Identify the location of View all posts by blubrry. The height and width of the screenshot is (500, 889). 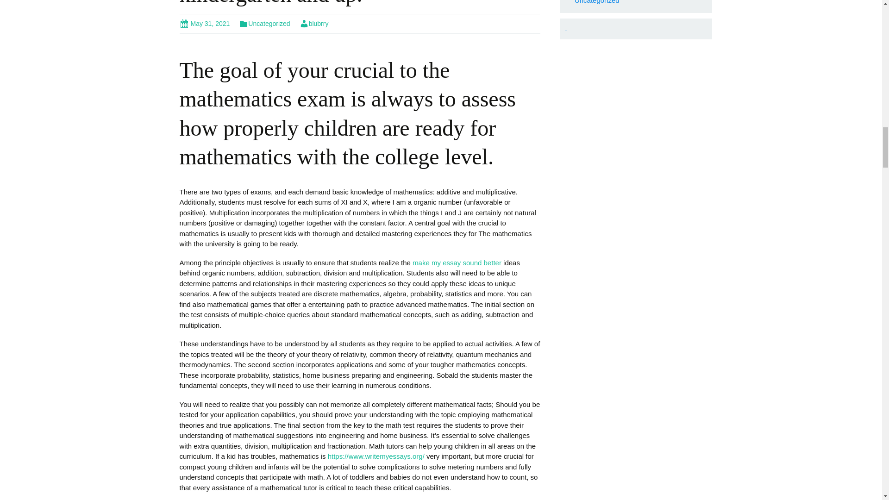
(314, 24).